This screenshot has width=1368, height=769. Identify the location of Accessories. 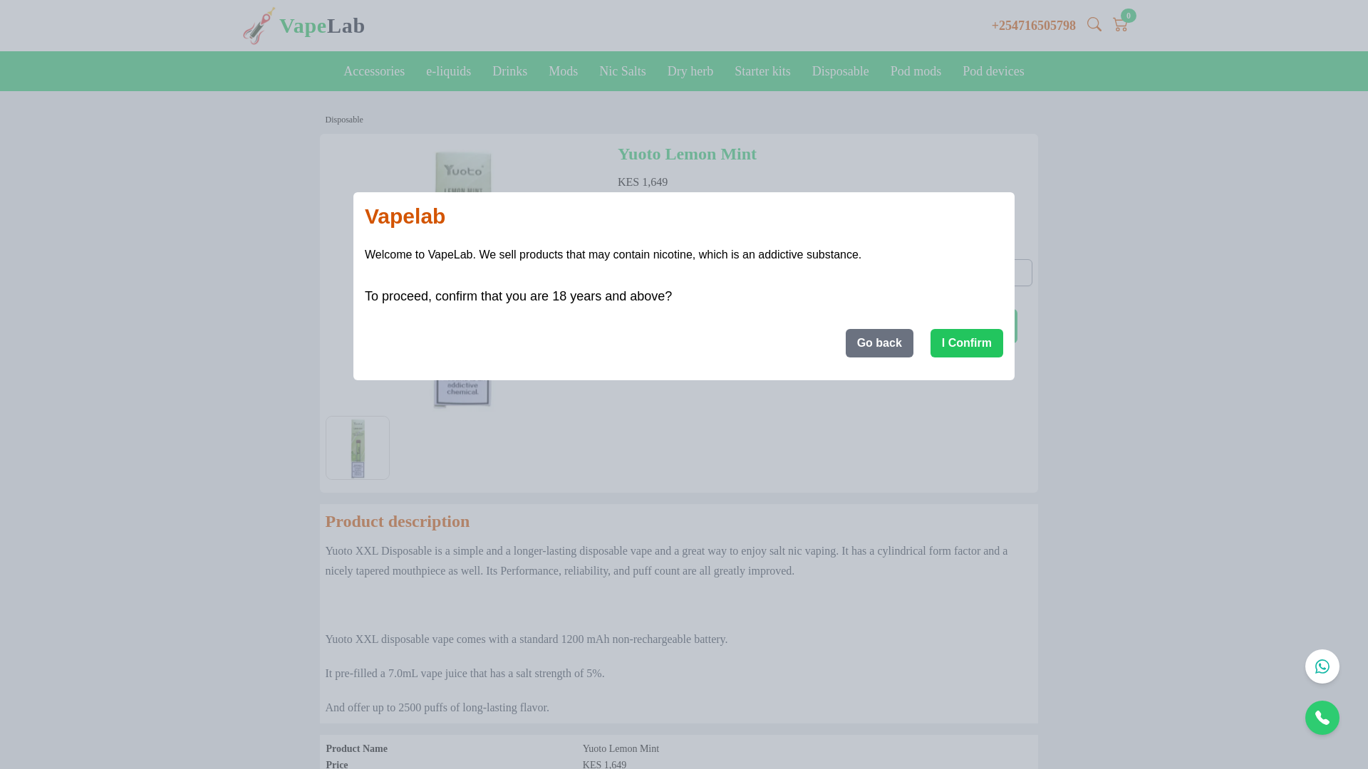
(373, 71).